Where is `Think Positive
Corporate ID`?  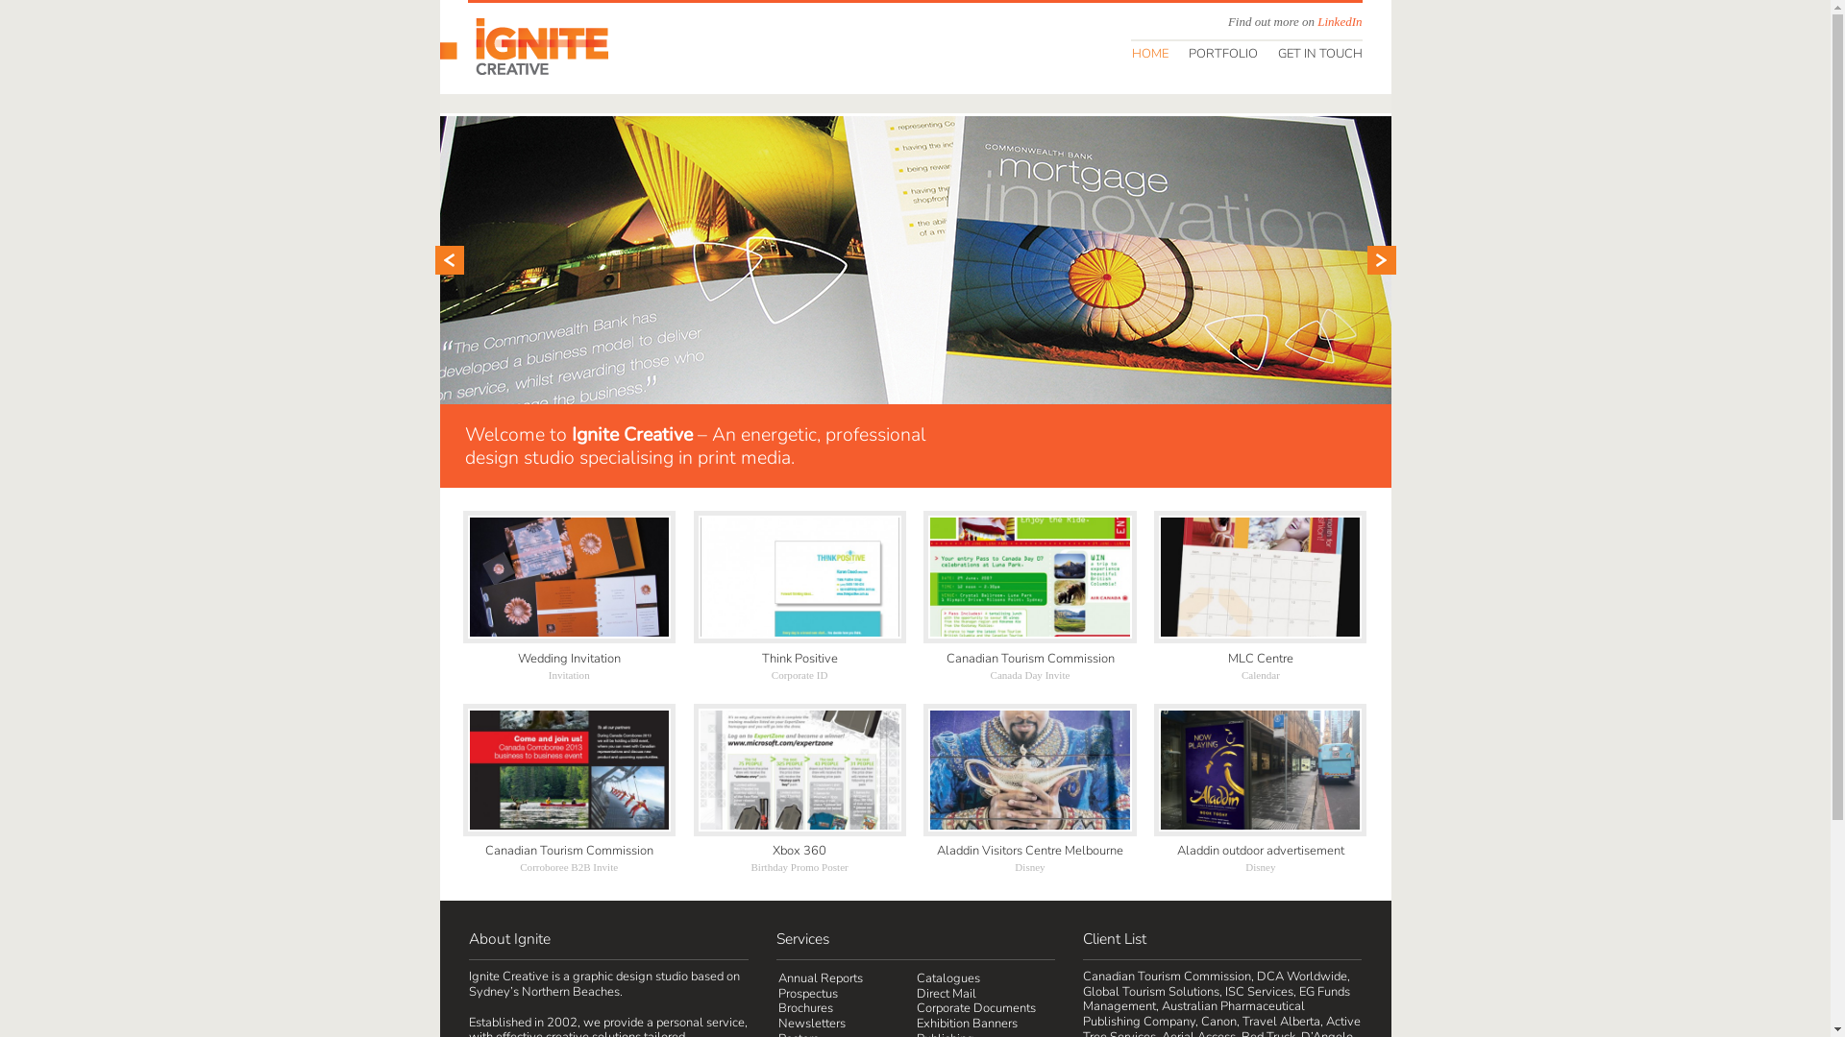
Think Positive
Corporate ID is located at coordinates (799, 598).